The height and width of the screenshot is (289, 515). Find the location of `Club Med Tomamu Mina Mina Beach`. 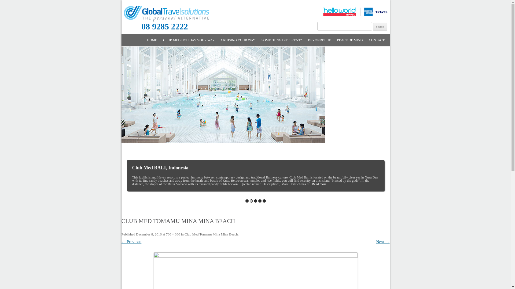

Club Med Tomamu Mina Mina Beach is located at coordinates (211, 234).